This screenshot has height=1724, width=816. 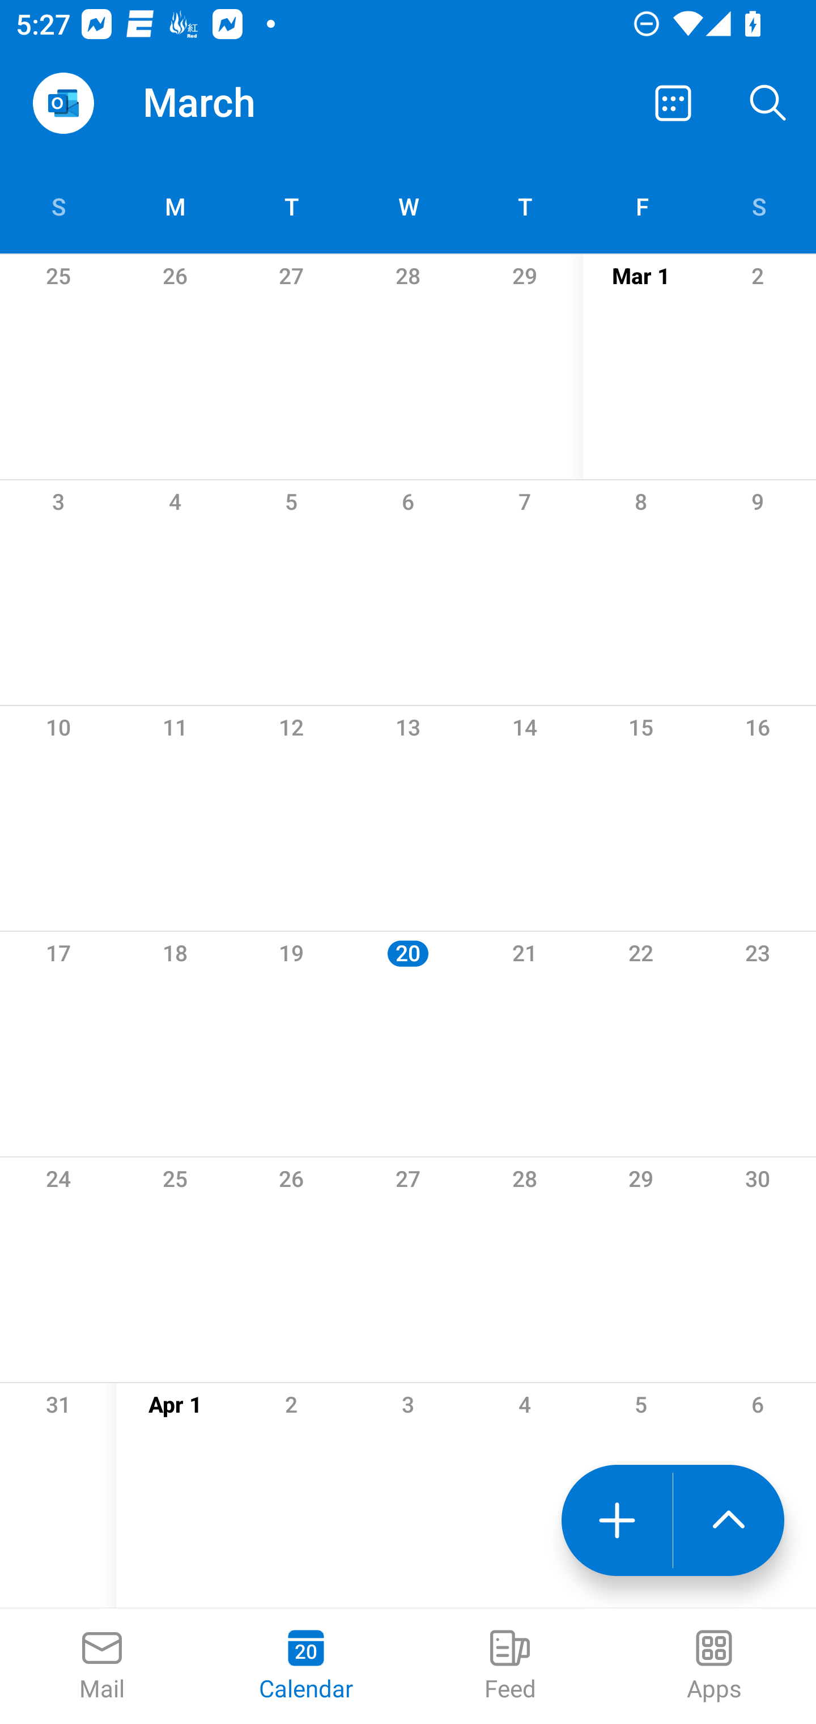 I want to click on Mail, so click(x=102, y=1666).